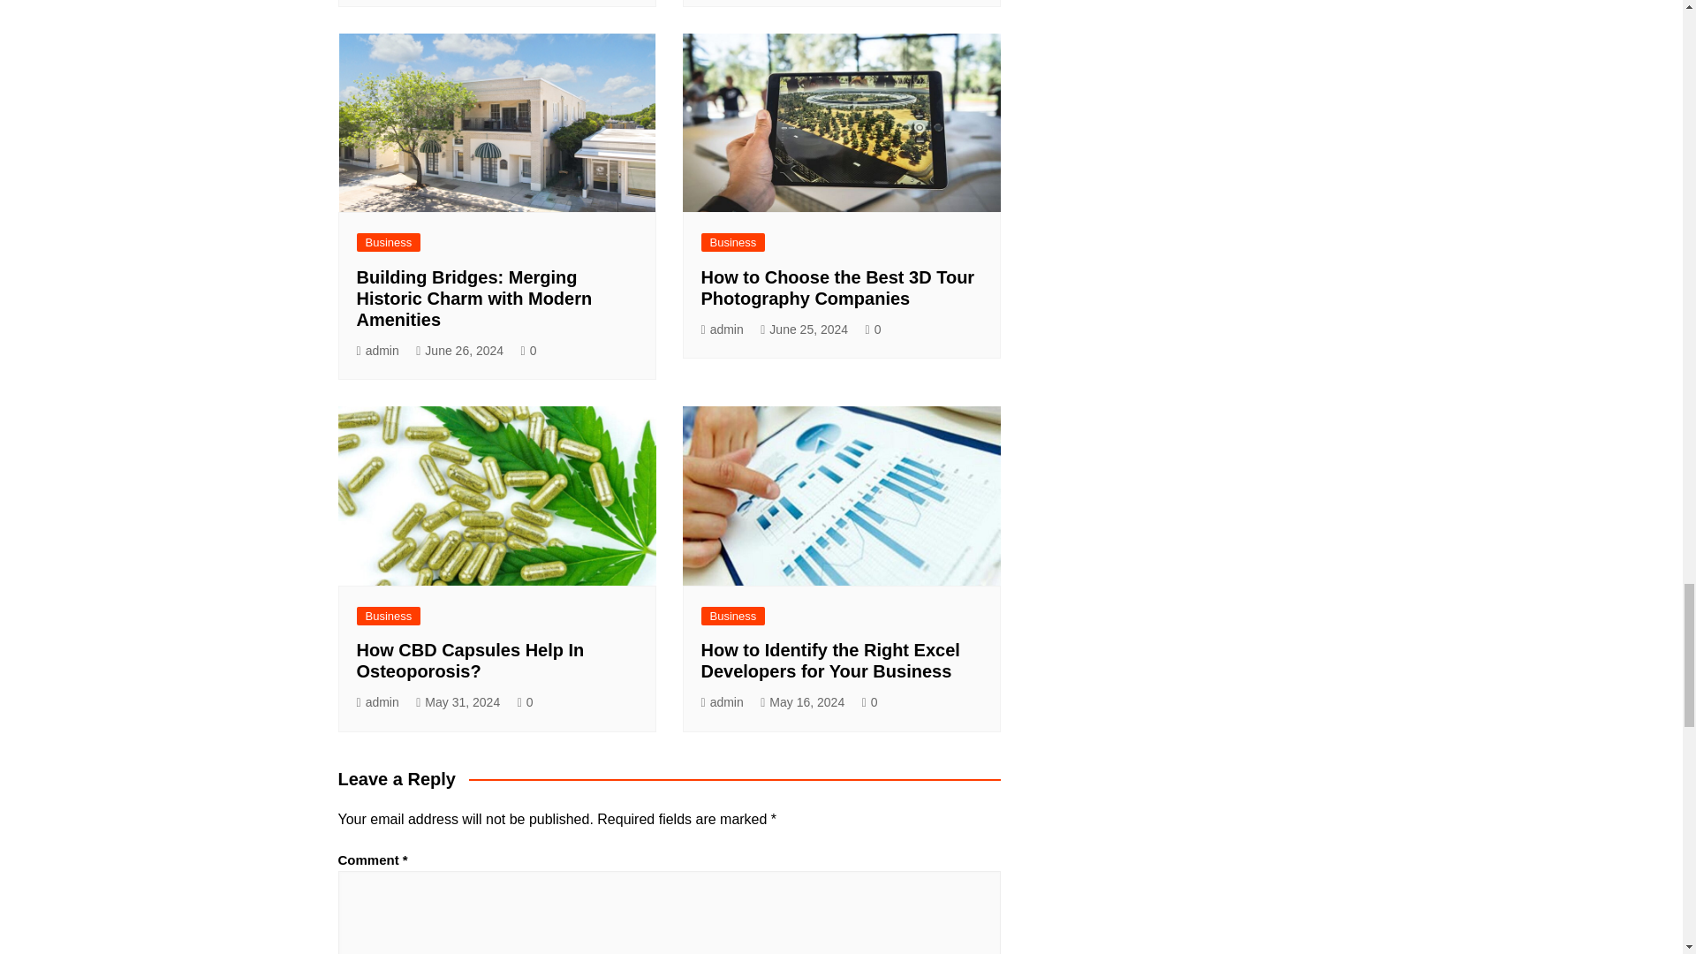 The height and width of the screenshot is (954, 1696). What do you see at coordinates (389, 242) in the screenshot?
I see `Business` at bounding box center [389, 242].